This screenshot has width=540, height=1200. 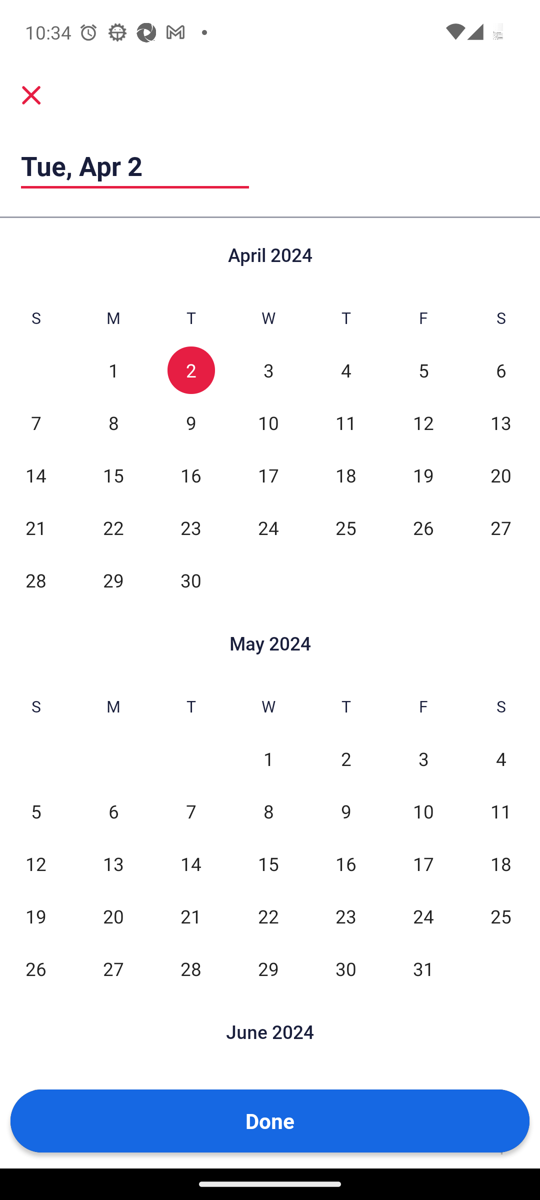 What do you see at coordinates (346, 916) in the screenshot?
I see `23 Thu, May 23, Not Selected` at bounding box center [346, 916].